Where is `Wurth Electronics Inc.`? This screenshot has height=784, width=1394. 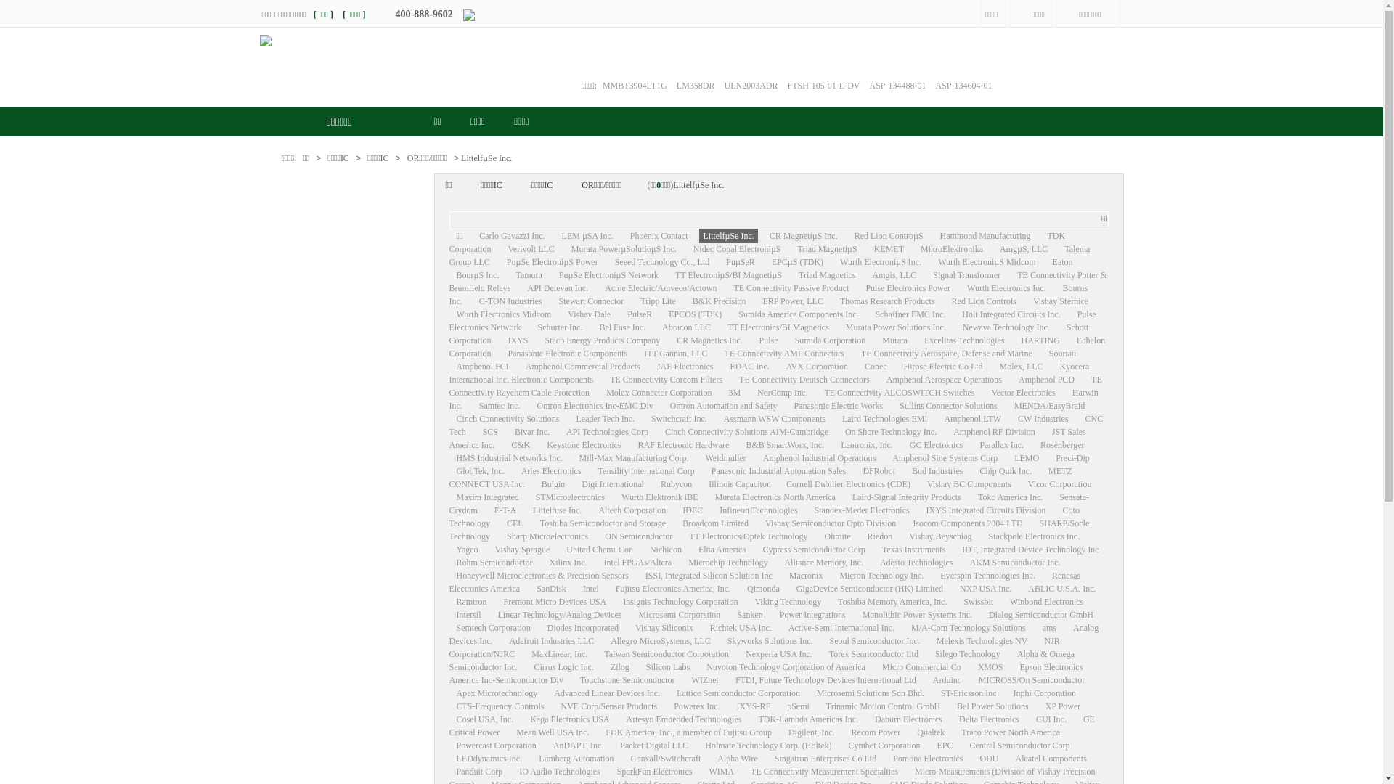
Wurth Electronics Inc. is located at coordinates (1006, 288).